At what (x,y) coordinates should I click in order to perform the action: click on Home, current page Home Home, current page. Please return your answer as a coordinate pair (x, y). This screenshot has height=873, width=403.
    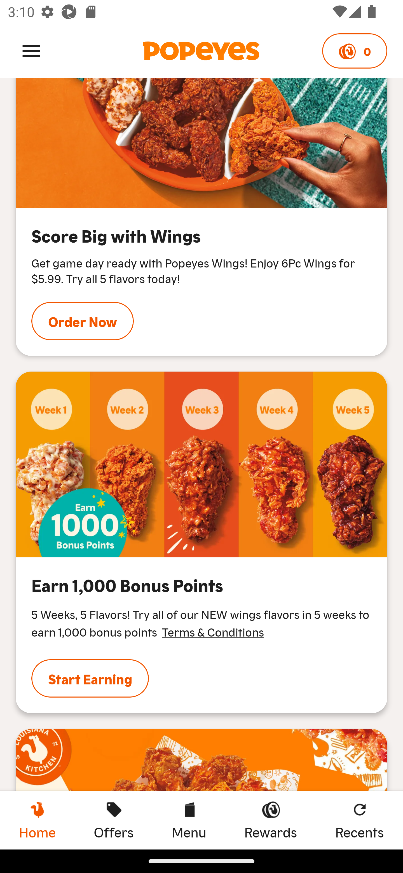
    Looking at the image, I should click on (37, 820).